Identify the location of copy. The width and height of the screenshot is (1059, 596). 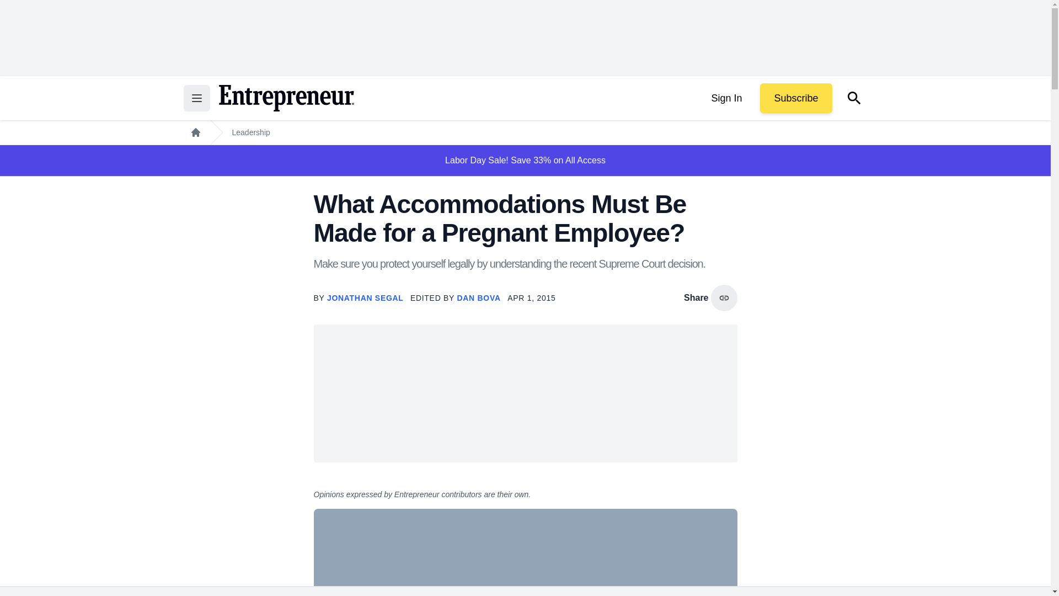
(724, 298).